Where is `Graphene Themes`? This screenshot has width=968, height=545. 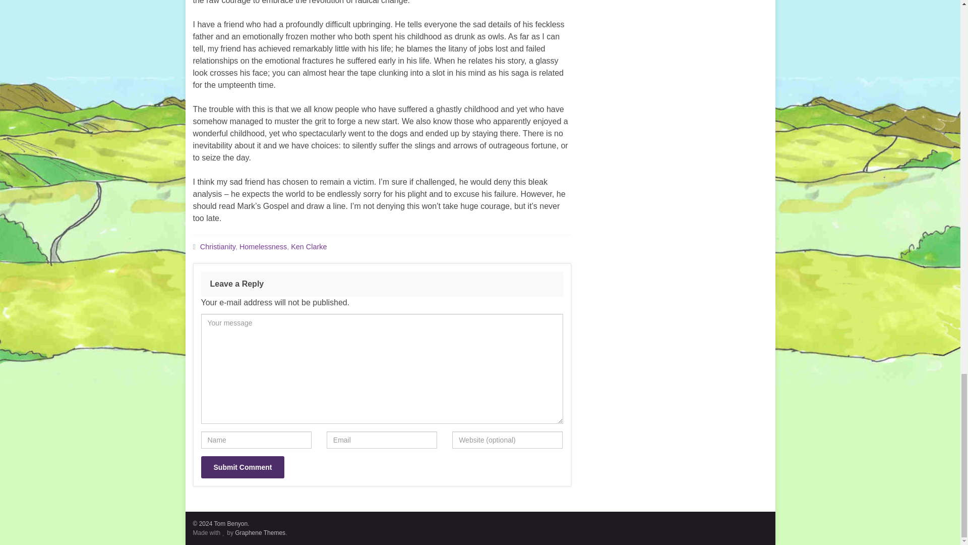
Graphene Themes is located at coordinates (260, 532).